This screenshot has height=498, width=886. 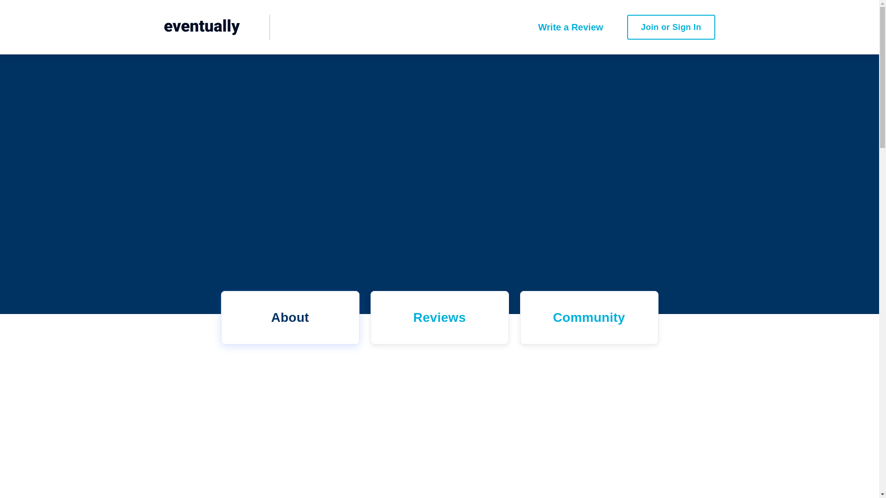 What do you see at coordinates (670, 27) in the screenshot?
I see `Join or Sign In` at bounding box center [670, 27].